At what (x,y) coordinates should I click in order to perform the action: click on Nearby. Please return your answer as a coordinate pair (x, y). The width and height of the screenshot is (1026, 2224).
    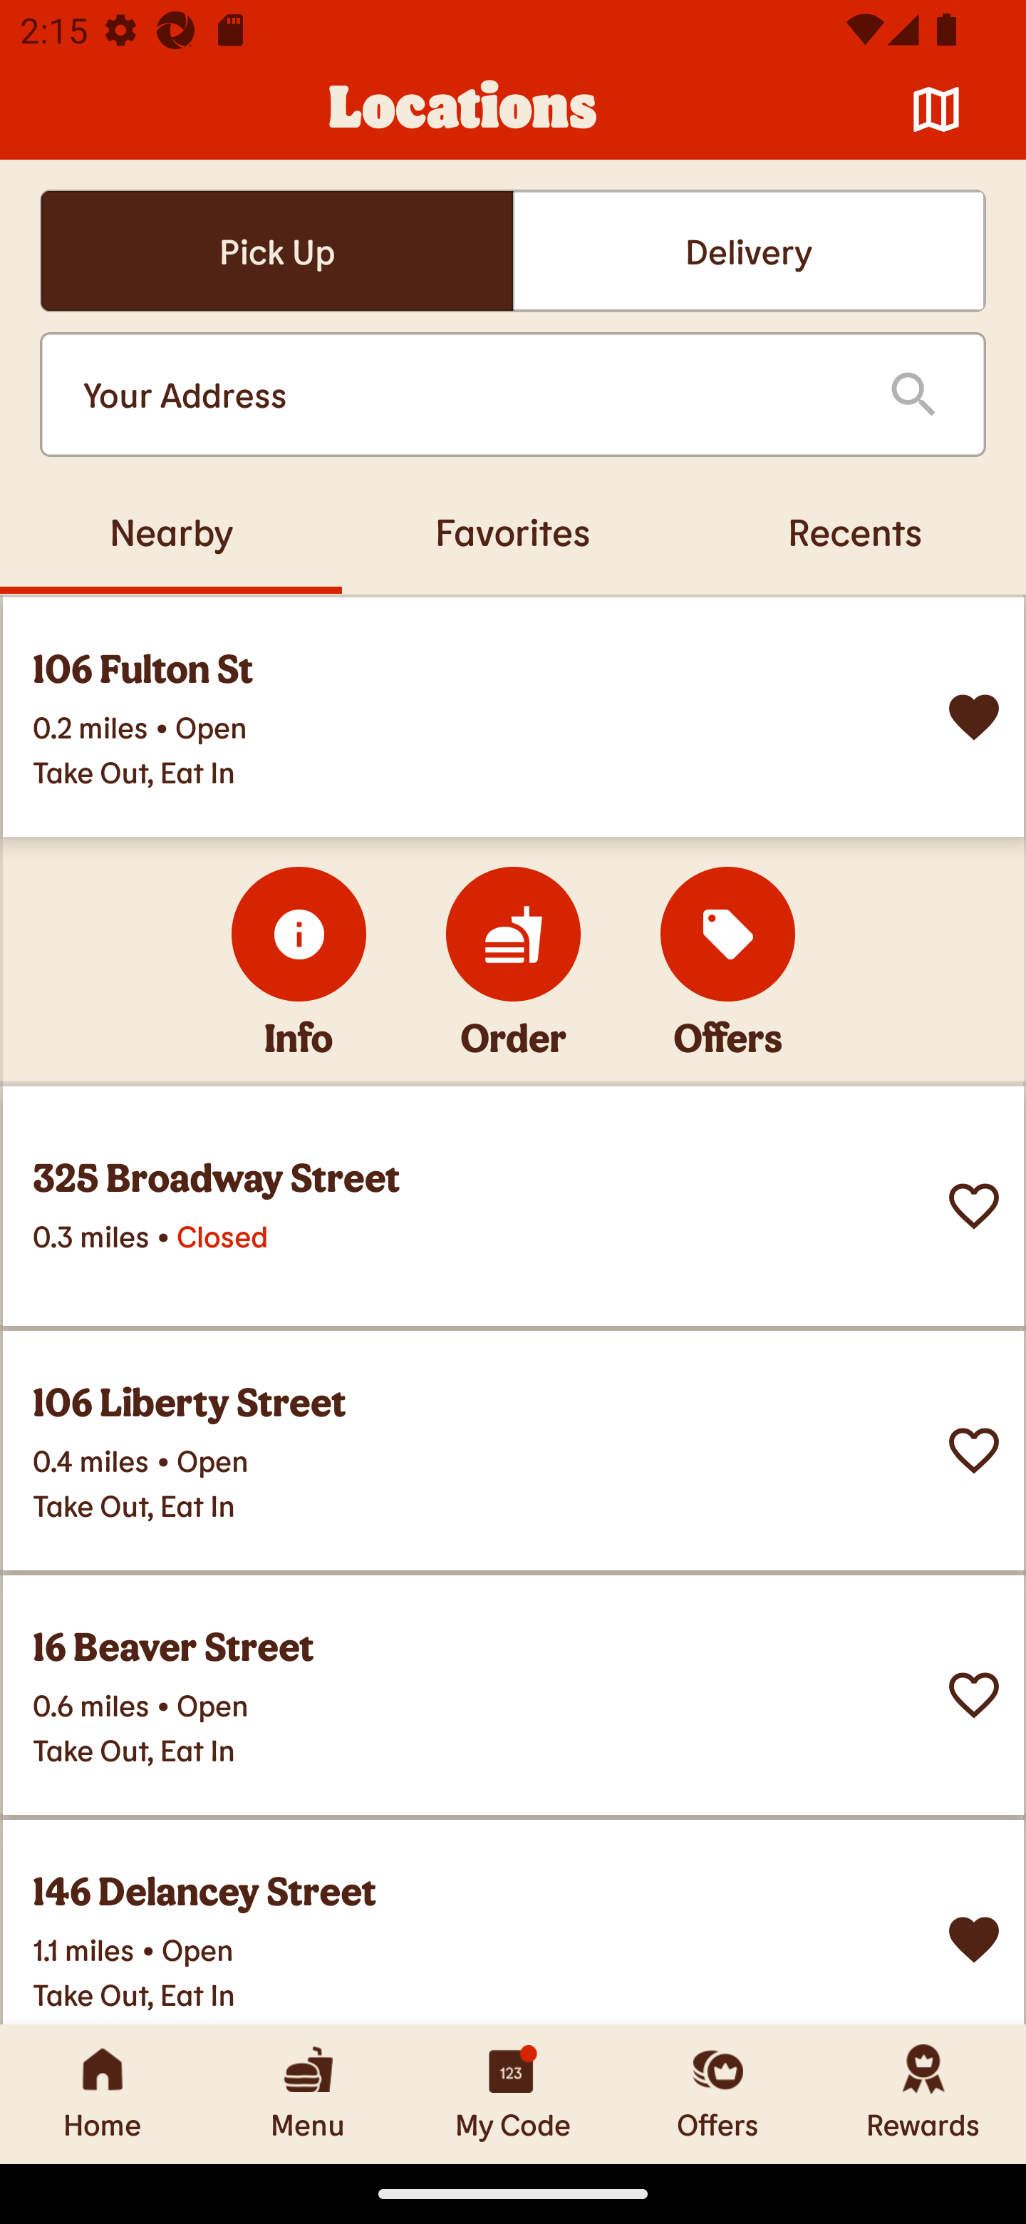
    Looking at the image, I should click on (171, 531).